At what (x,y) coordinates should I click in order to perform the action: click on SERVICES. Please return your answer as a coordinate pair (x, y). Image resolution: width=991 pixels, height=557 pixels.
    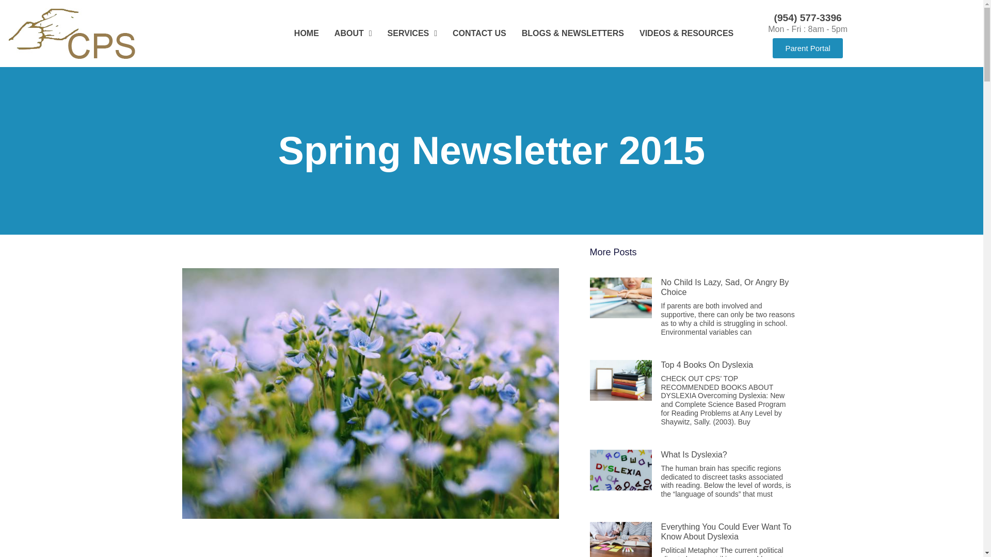
    Looking at the image, I should click on (412, 34).